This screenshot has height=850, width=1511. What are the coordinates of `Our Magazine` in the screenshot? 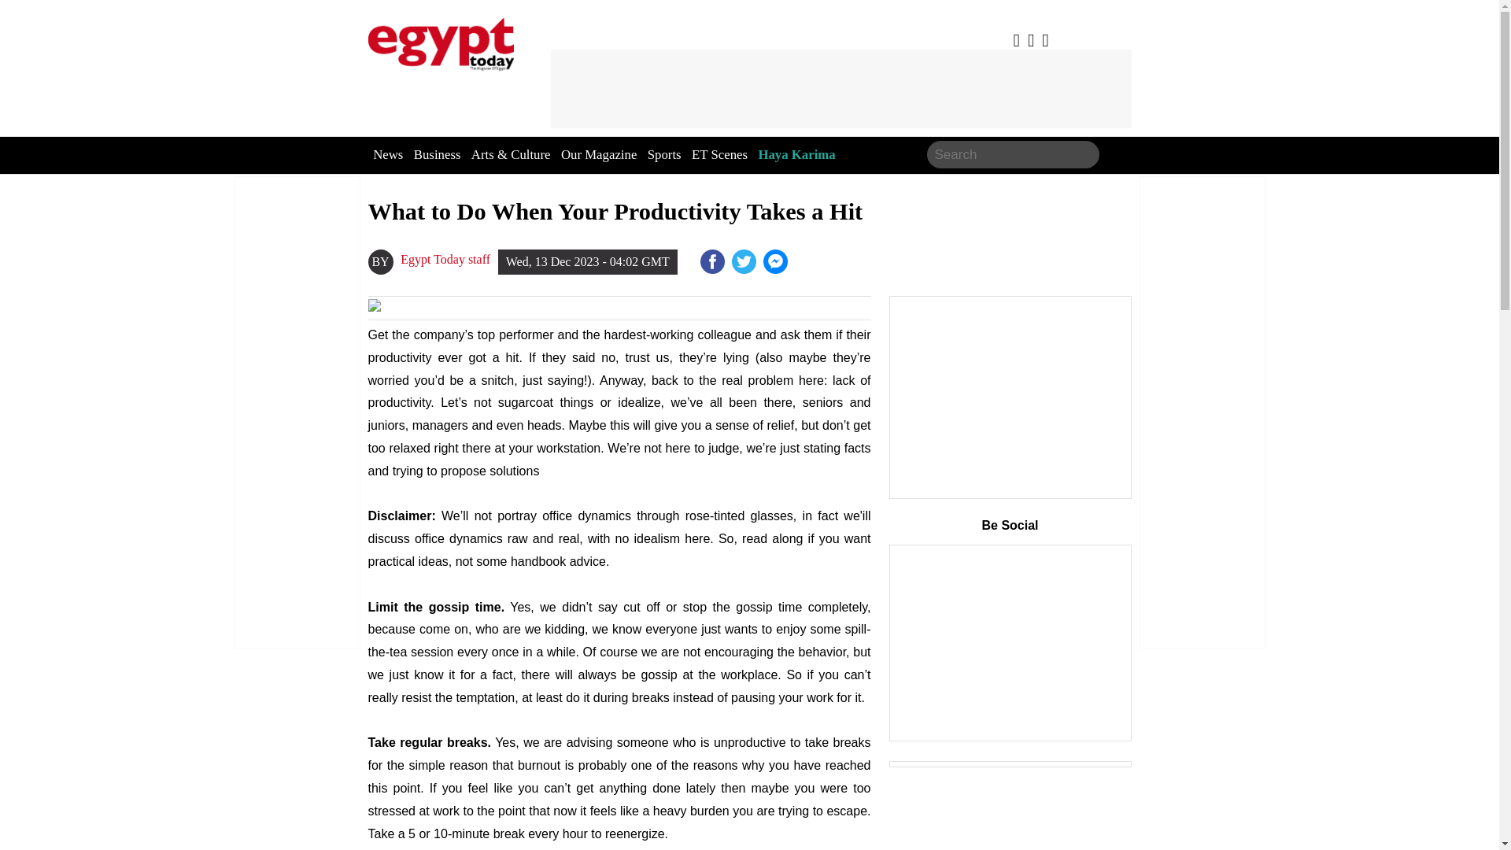 It's located at (598, 155).